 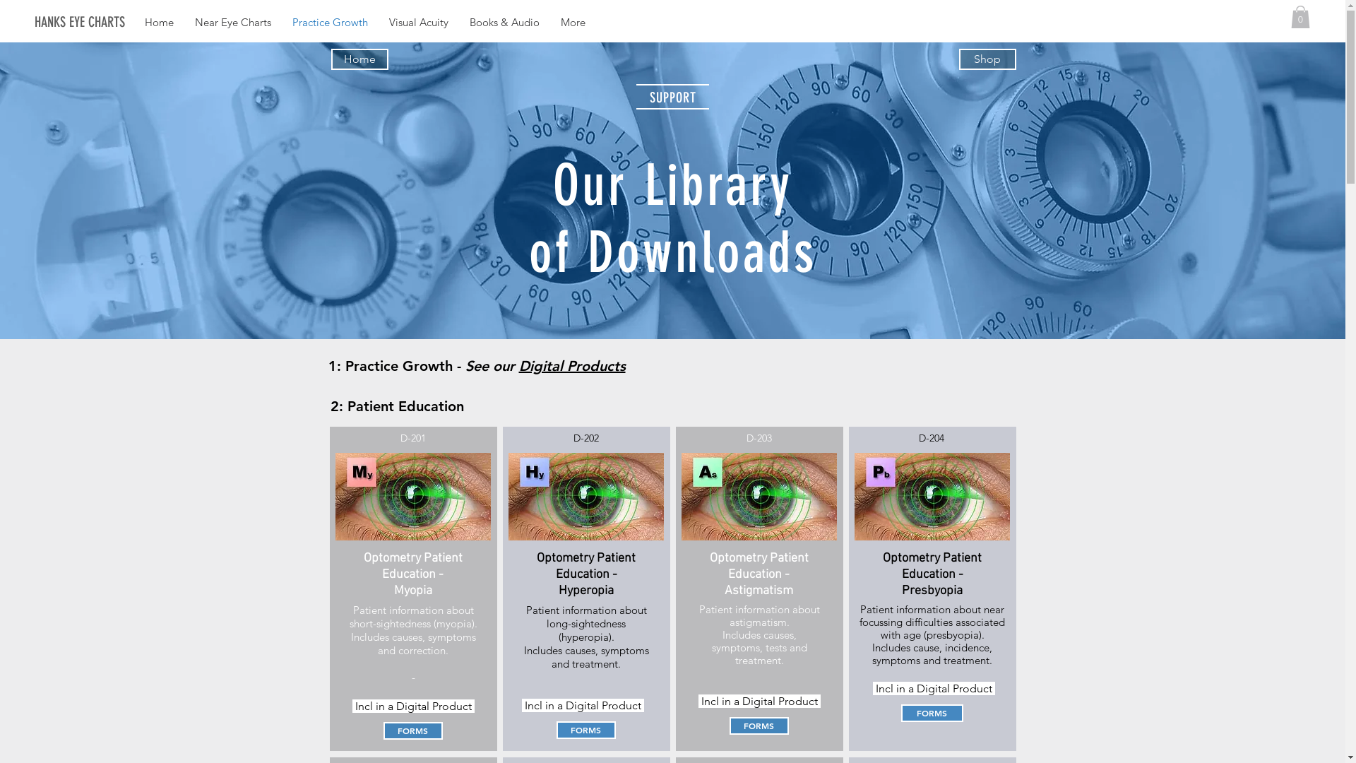 I want to click on FORMS, so click(x=932, y=714).